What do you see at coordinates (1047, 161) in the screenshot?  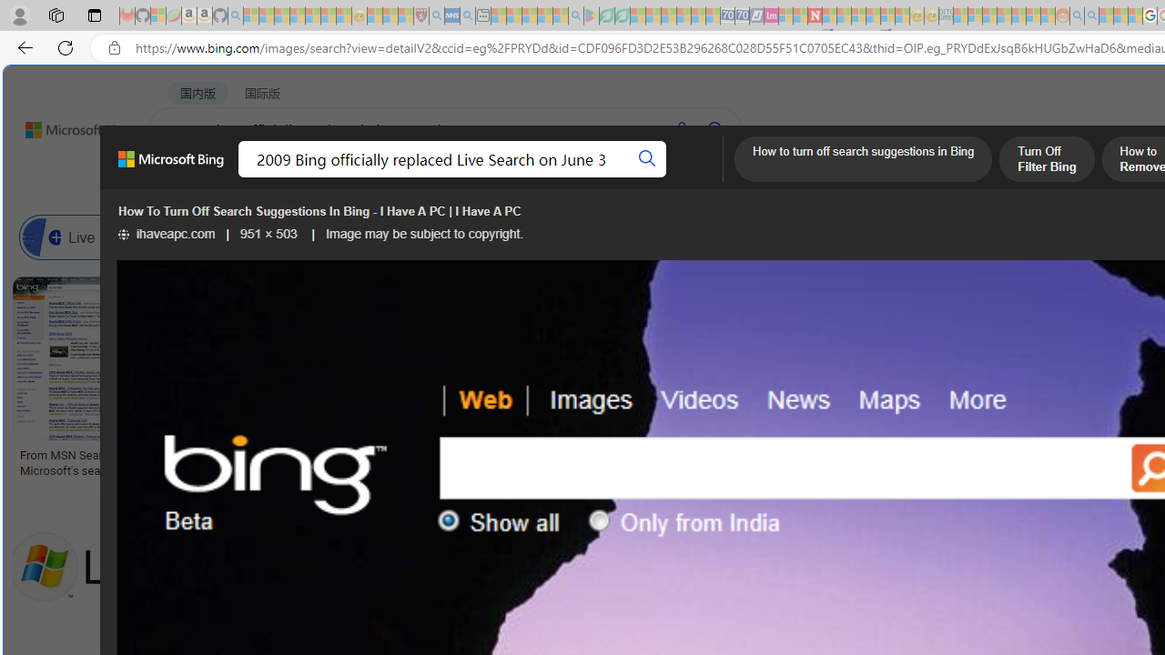 I see `Turn Off Filter Bing` at bounding box center [1047, 161].